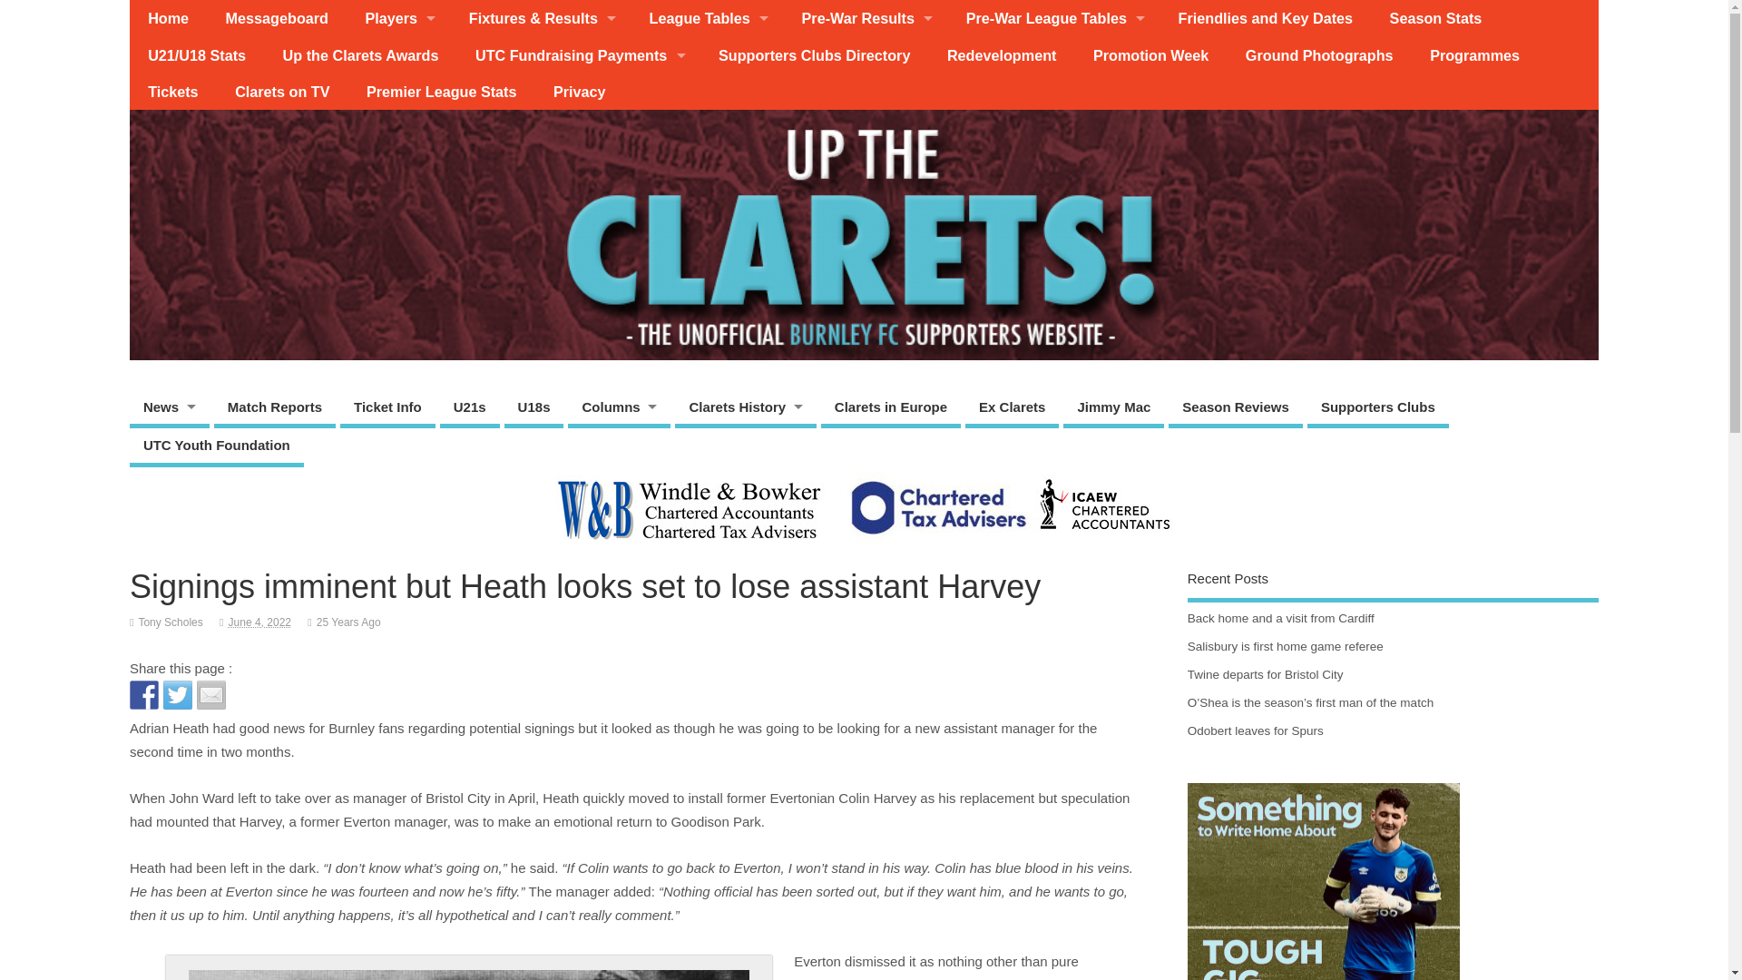  Describe the element at coordinates (210, 694) in the screenshot. I see `Share by email` at that location.